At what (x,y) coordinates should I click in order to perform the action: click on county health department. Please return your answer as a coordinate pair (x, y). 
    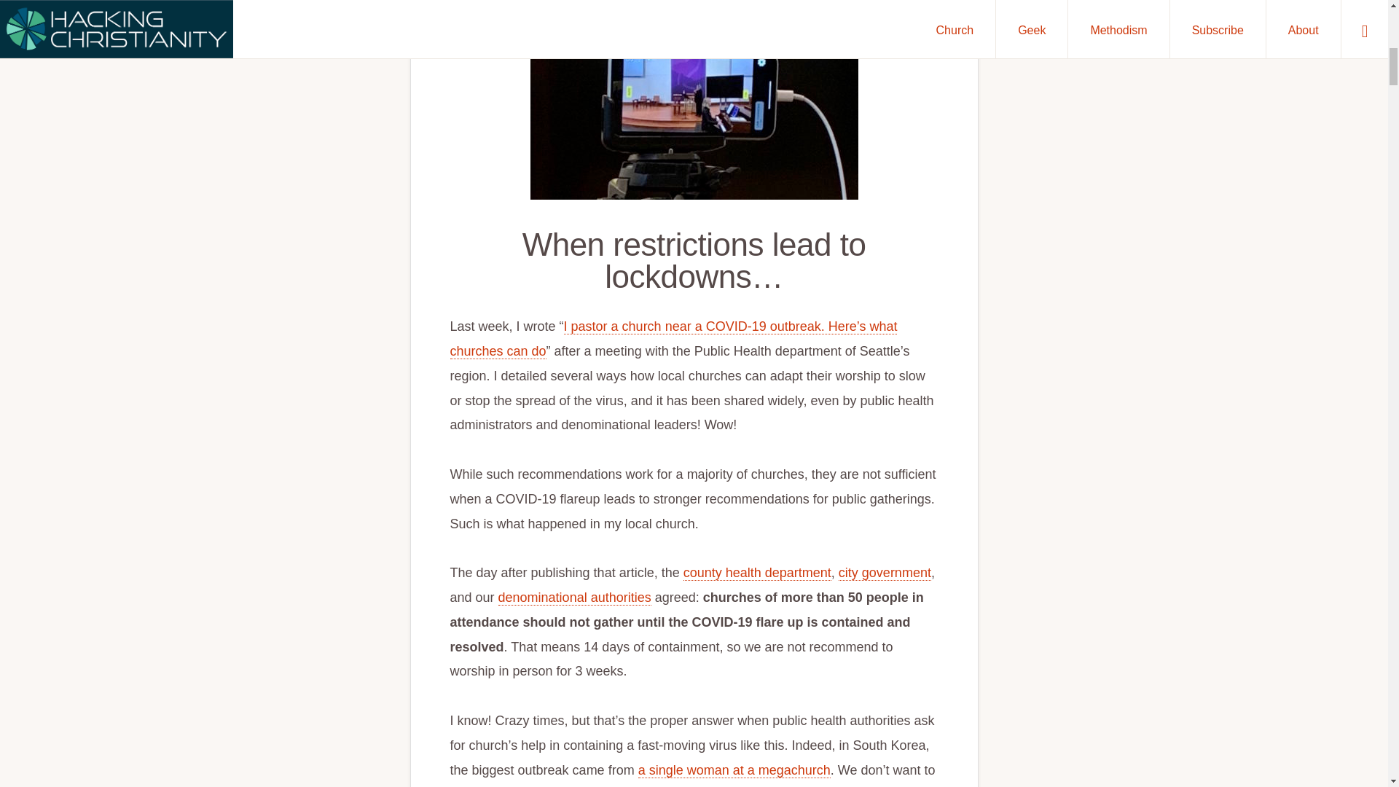
    Looking at the image, I should click on (757, 573).